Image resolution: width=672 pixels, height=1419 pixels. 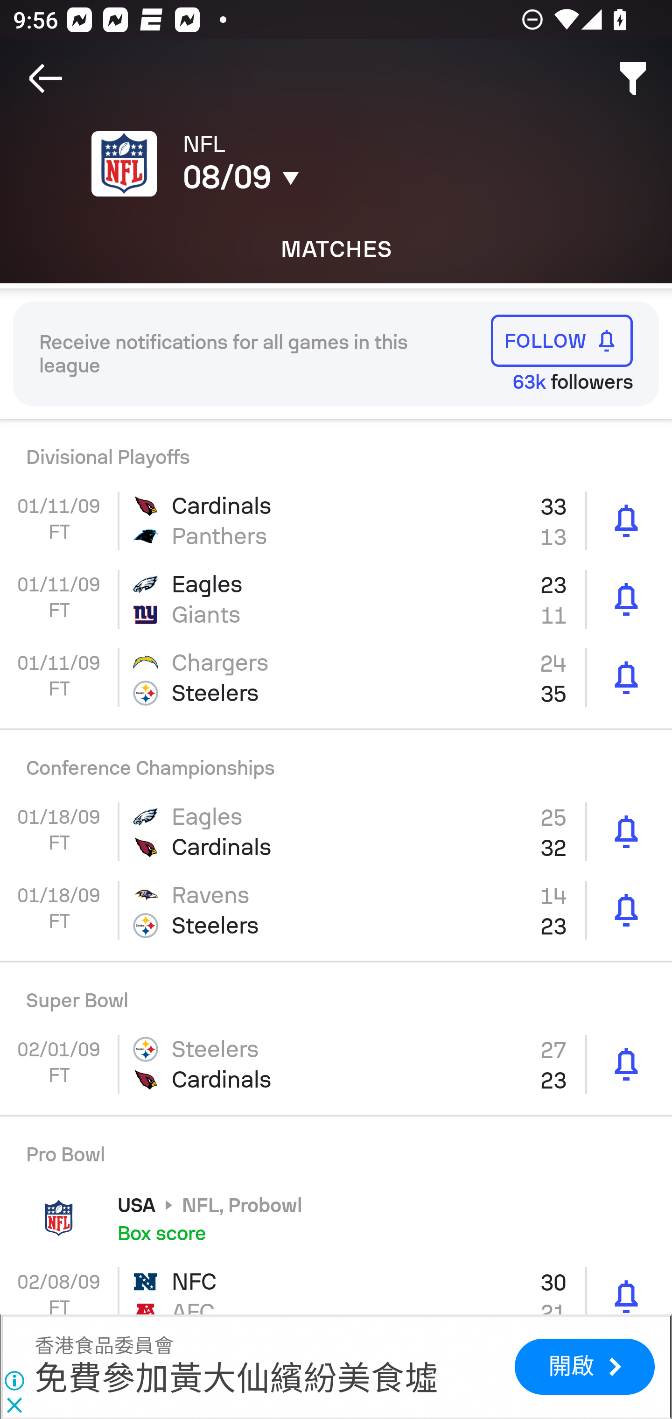 I want to click on Super Bowl, so click(x=336, y=993).